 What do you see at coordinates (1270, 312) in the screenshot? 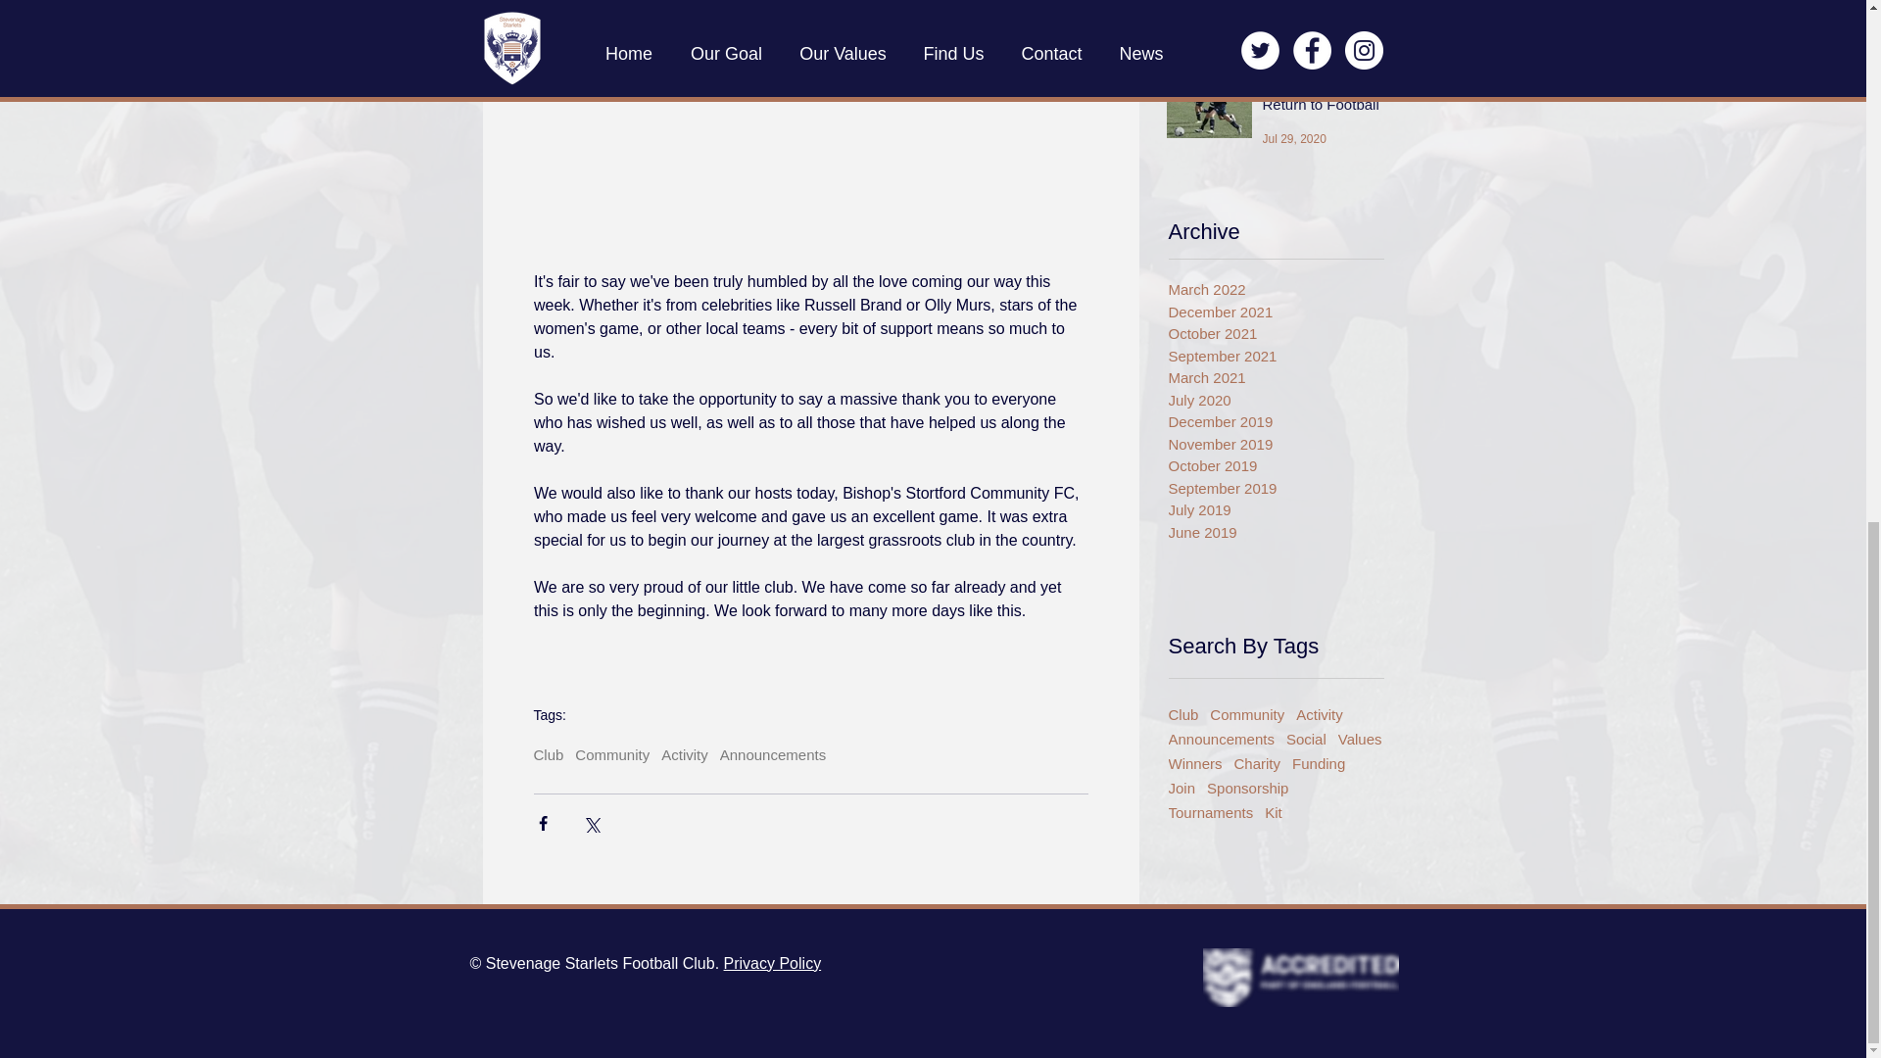
I see `December 2021` at bounding box center [1270, 312].